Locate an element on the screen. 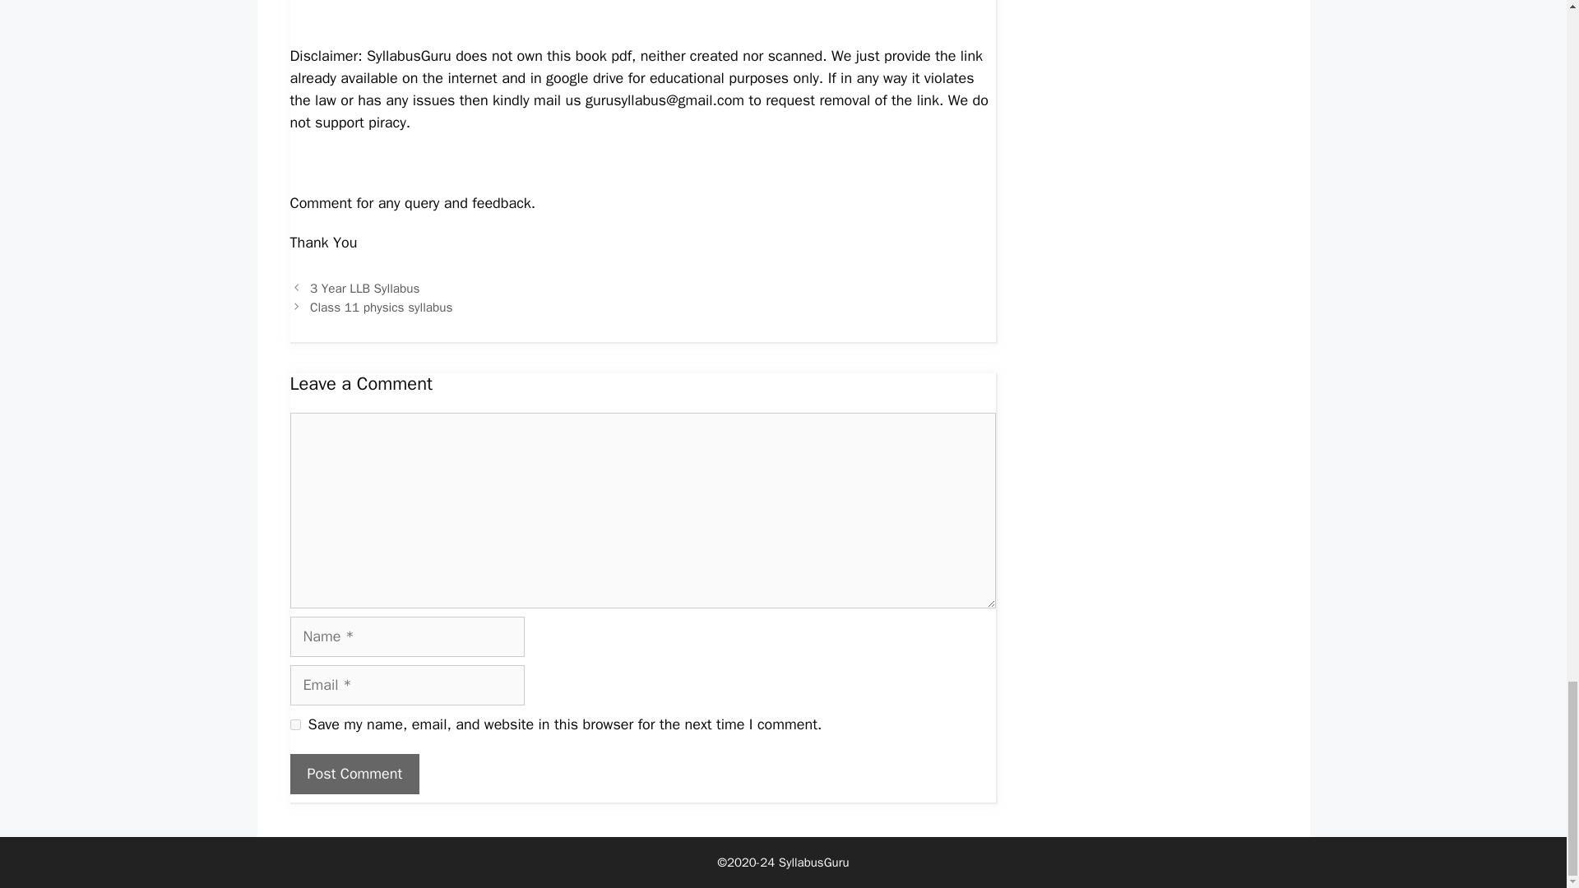 This screenshot has width=1579, height=888. 3 Year LLB Syllabus is located at coordinates (364, 288).